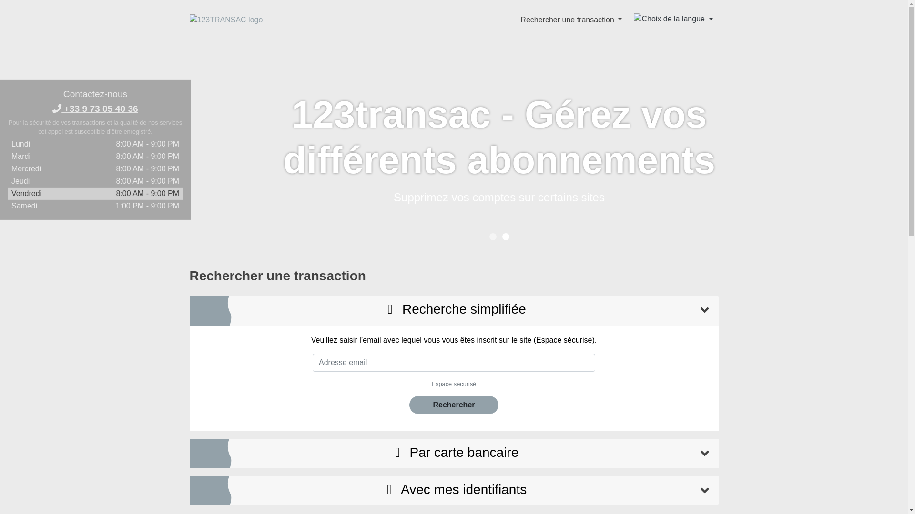 The width and height of the screenshot is (915, 514). Describe the element at coordinates (95, 109) in the screenshot. I see `+33 9 73 05 40 36` at that location.